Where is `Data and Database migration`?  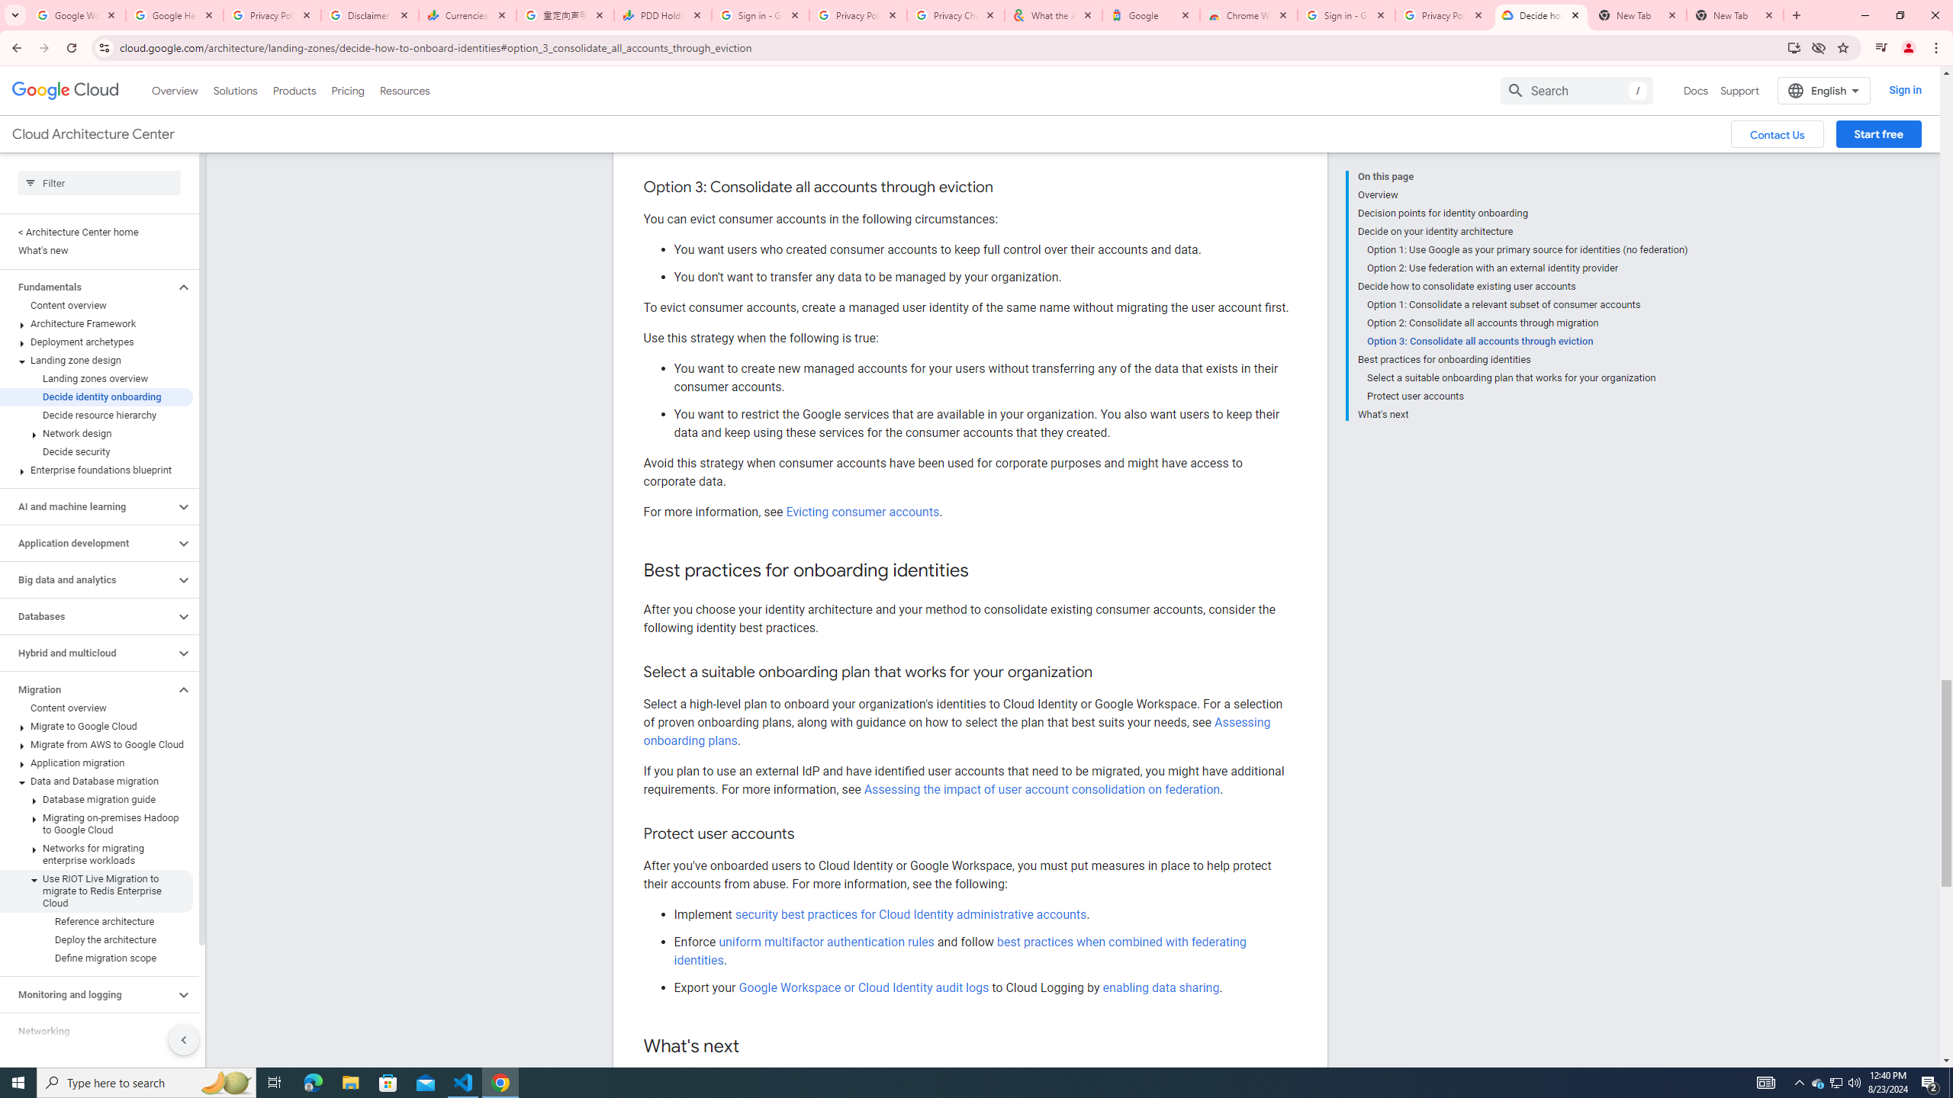 Data and Database migration is located at coordinates (96, 781).